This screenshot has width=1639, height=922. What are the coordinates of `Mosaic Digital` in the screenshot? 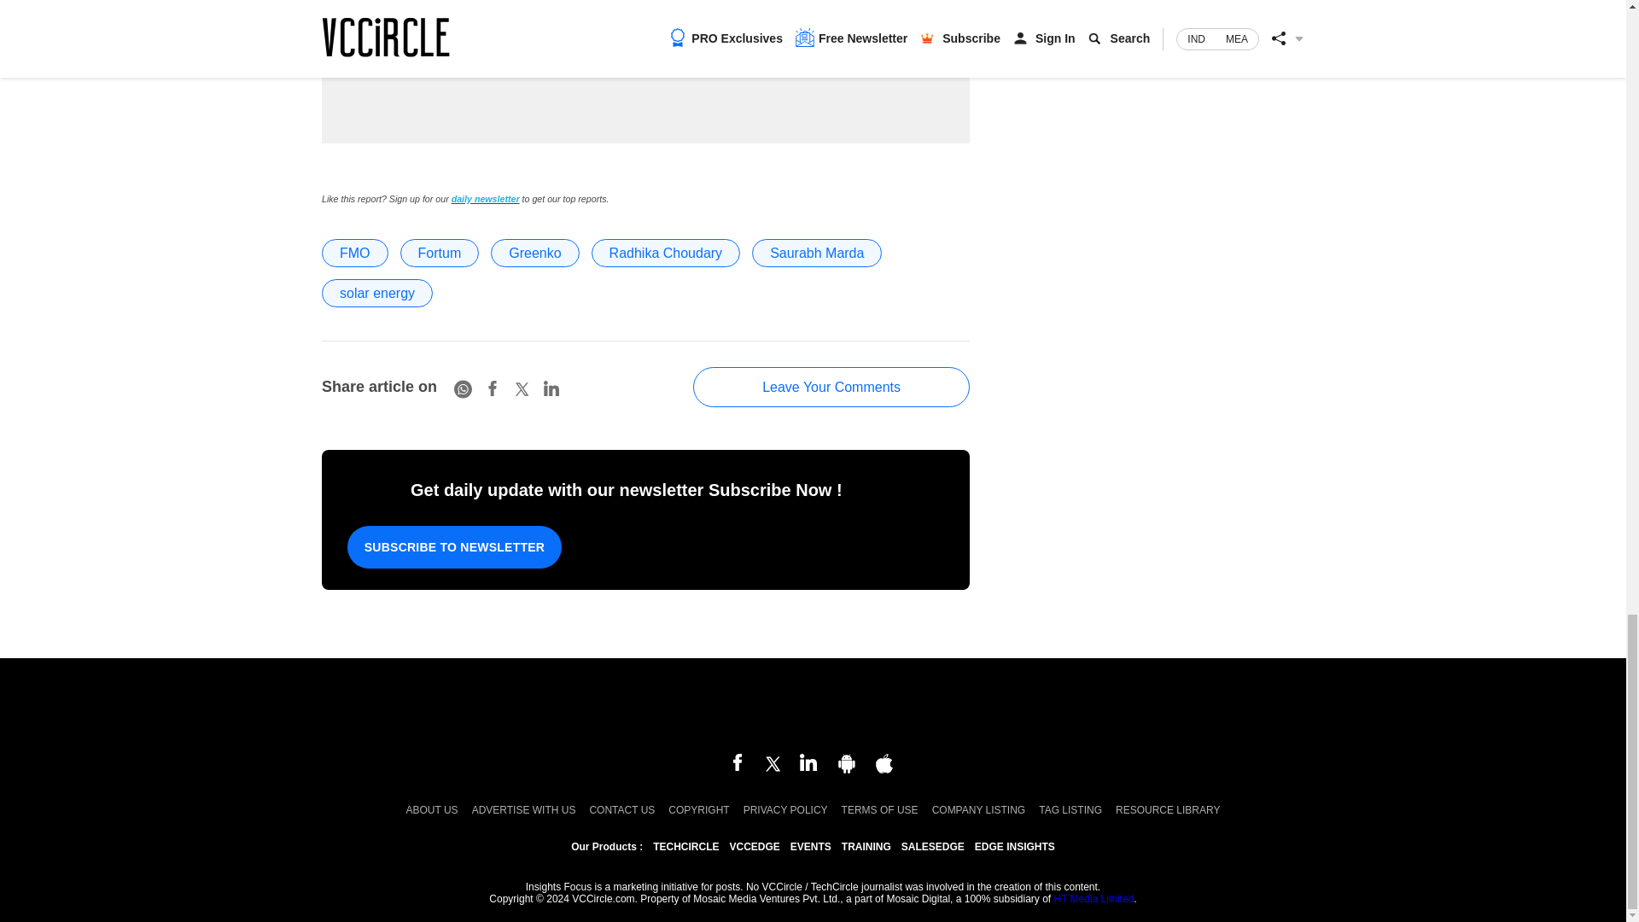 It's located at (813, 707).